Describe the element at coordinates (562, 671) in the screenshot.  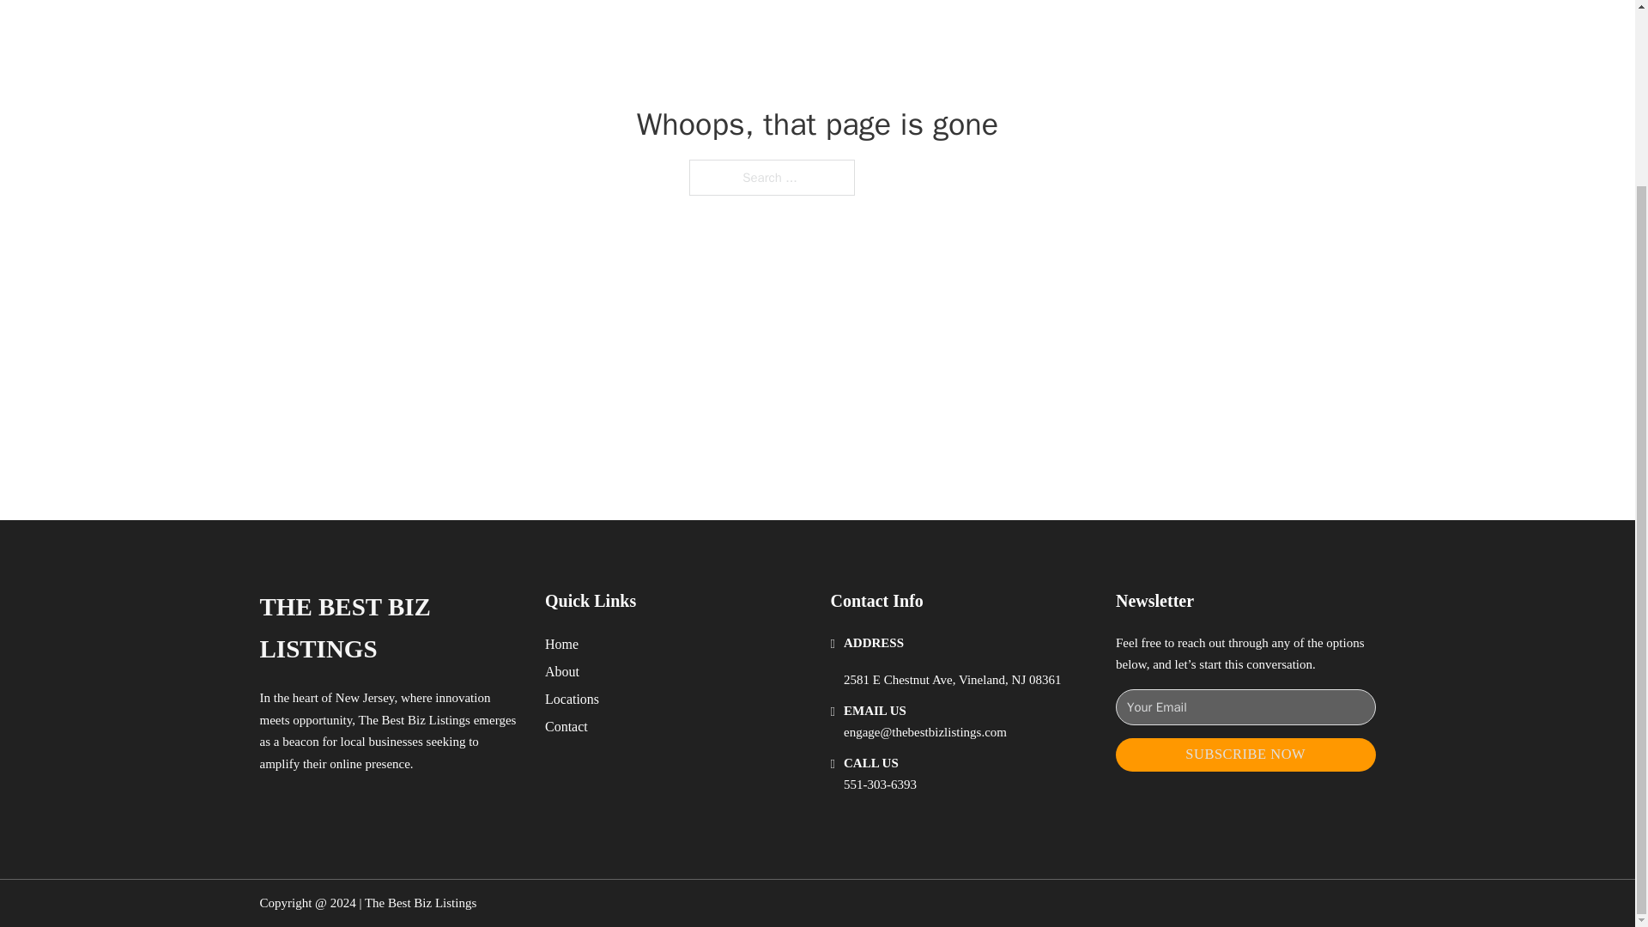
I see `About` at that location.